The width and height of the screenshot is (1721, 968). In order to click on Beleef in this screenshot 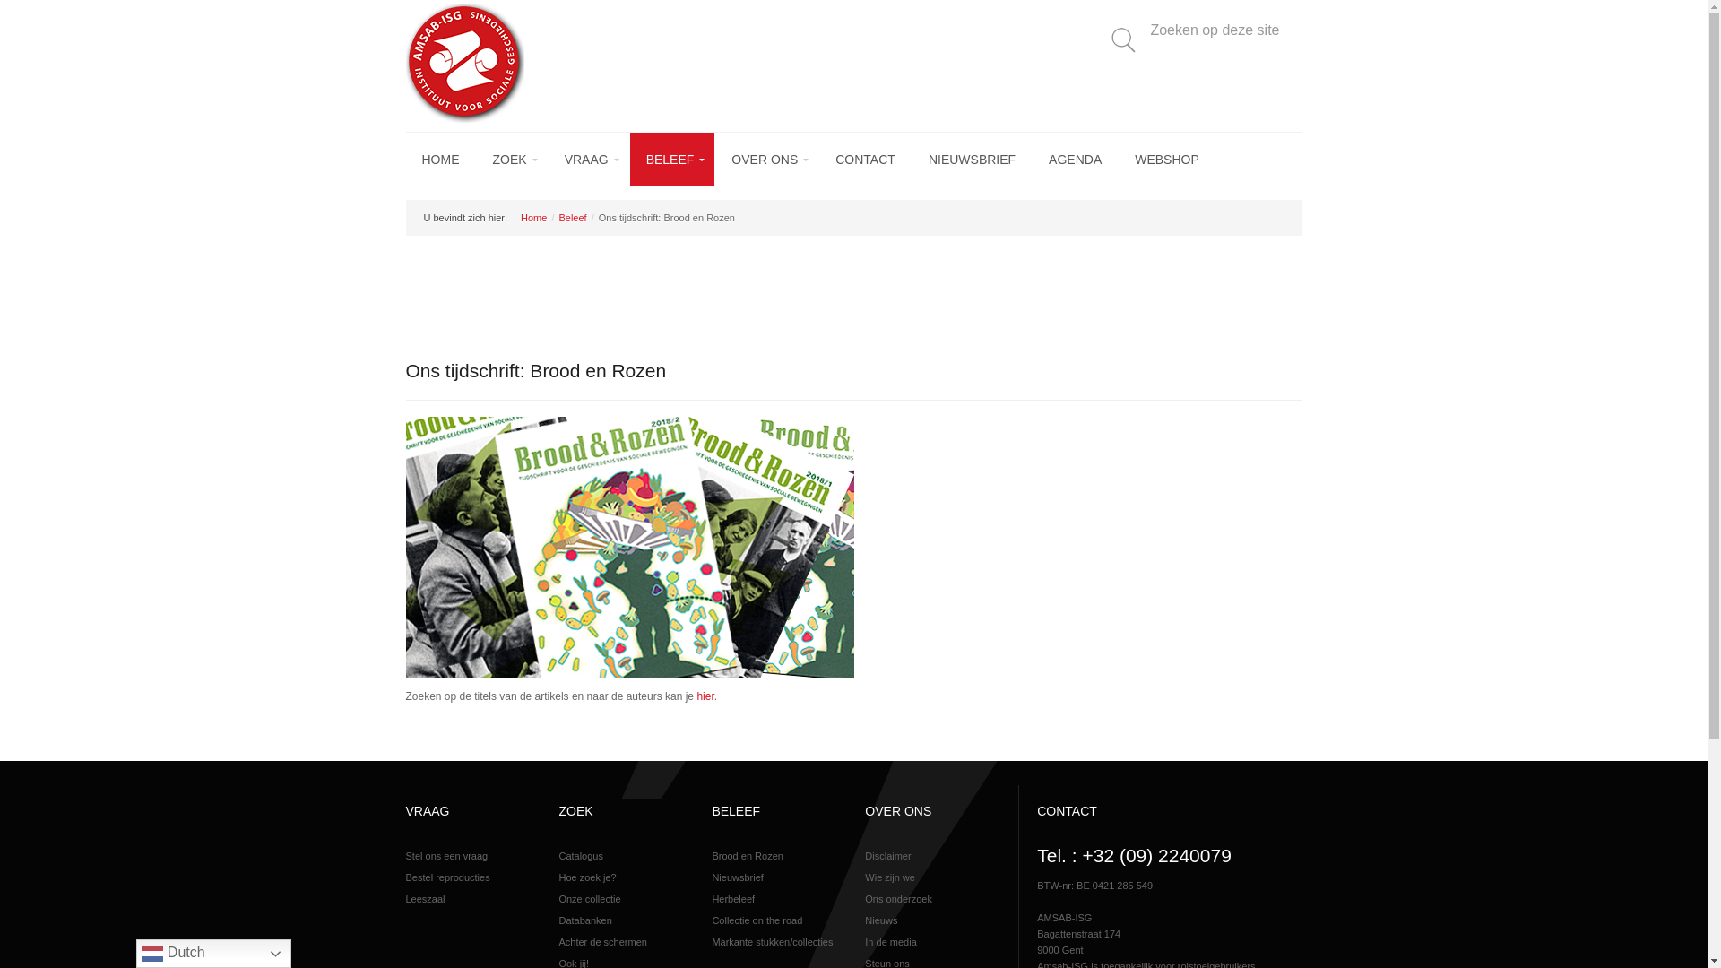, I will do `click(572, 218)`.